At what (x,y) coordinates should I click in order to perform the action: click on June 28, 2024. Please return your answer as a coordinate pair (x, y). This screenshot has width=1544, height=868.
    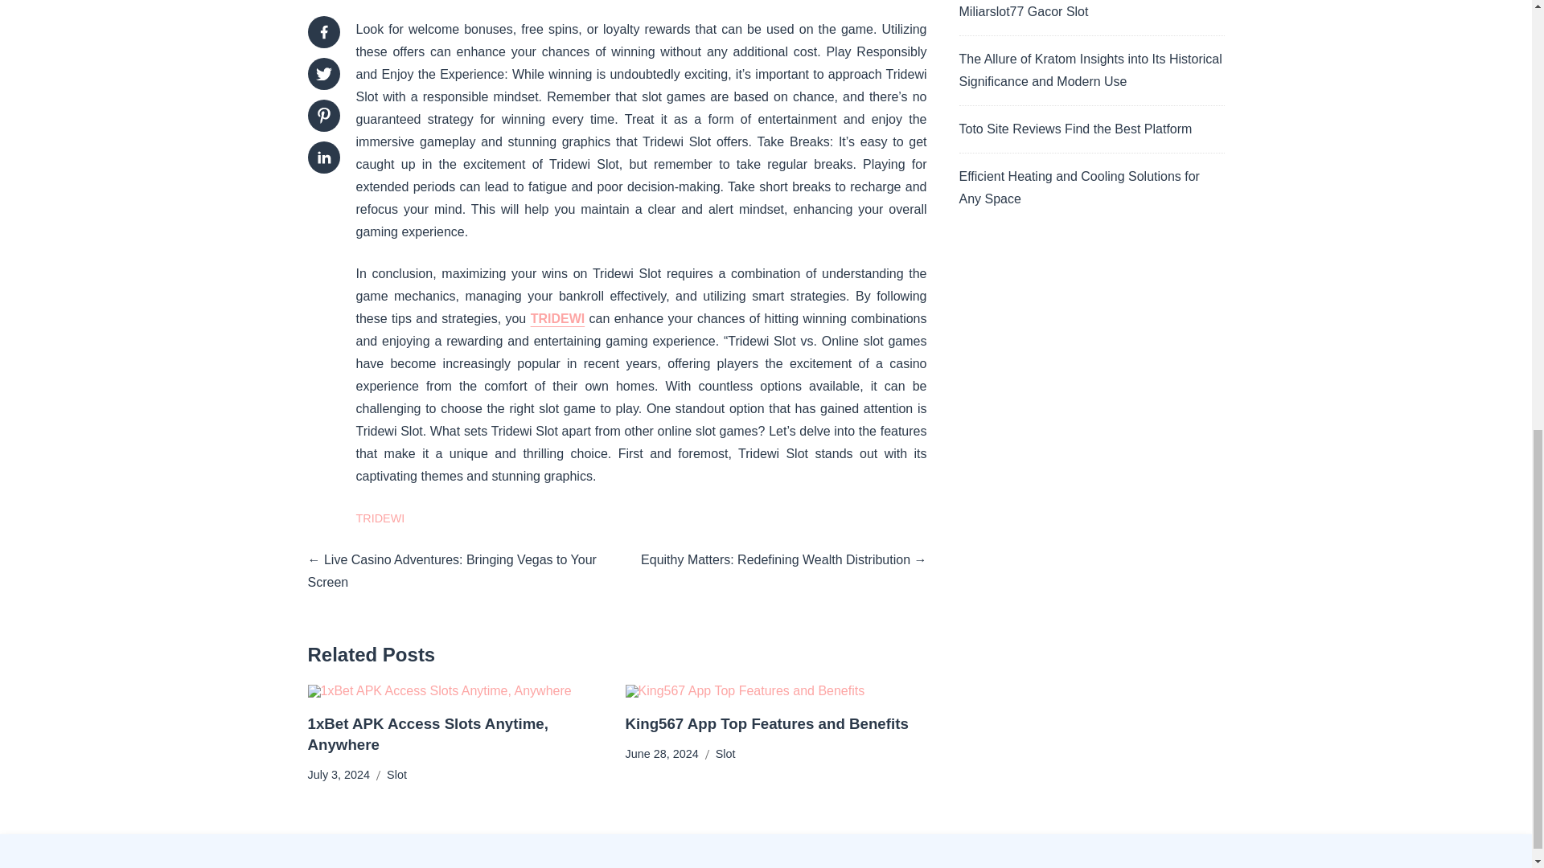
    Looking at the image, I should click on (662, 754).